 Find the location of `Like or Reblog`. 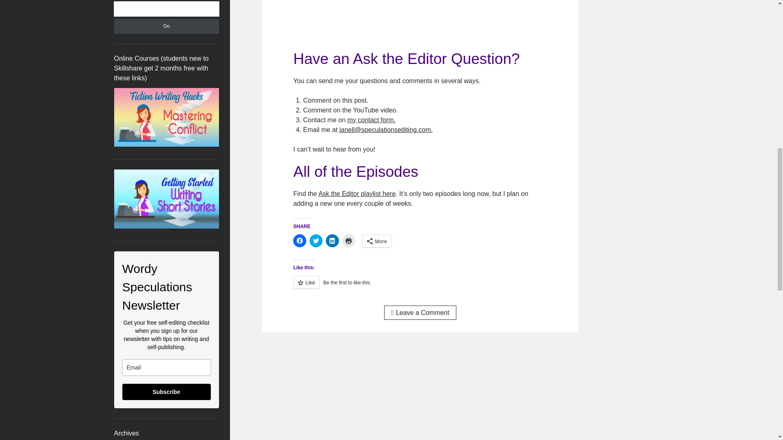

Like or Reblog is located at coordinates (420, 287).